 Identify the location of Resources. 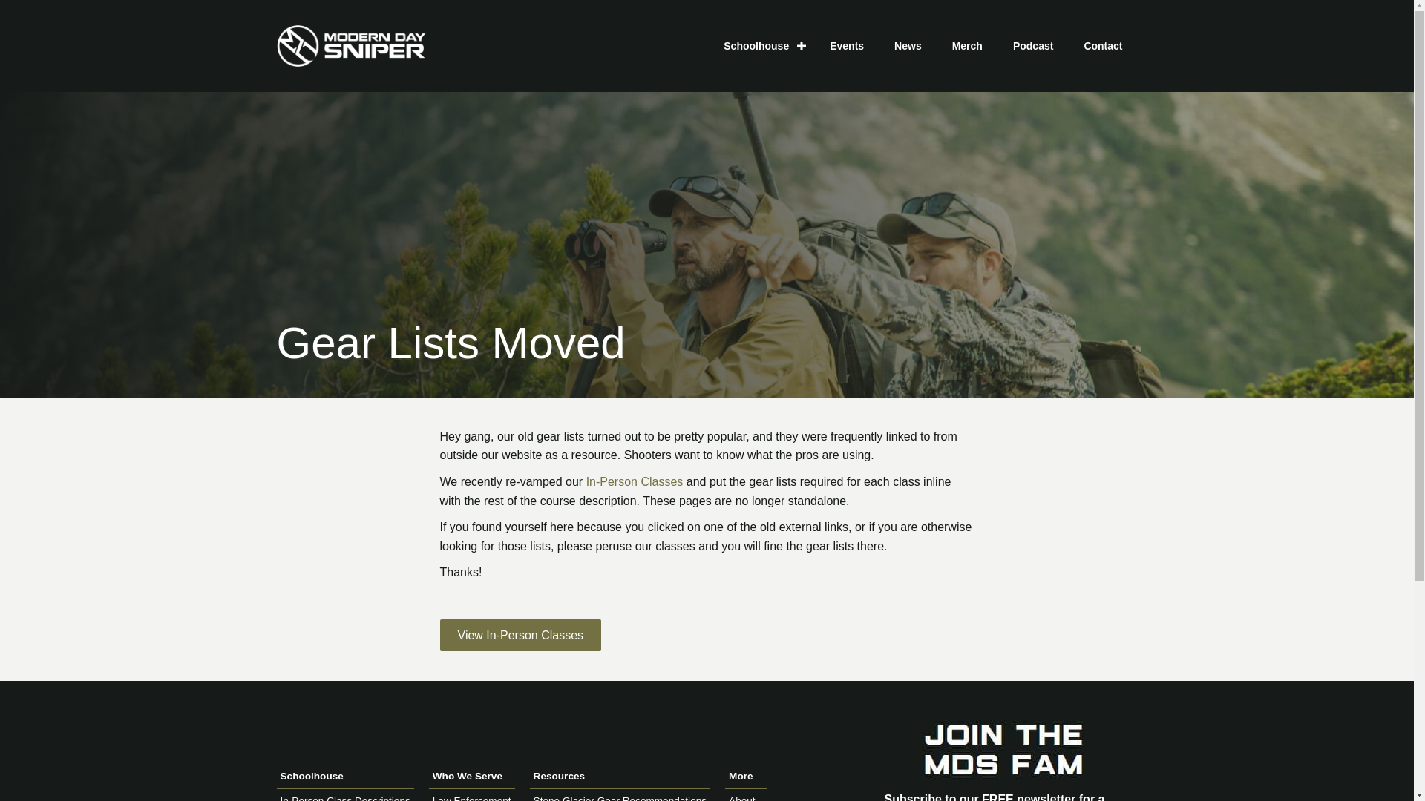
(620, 777).